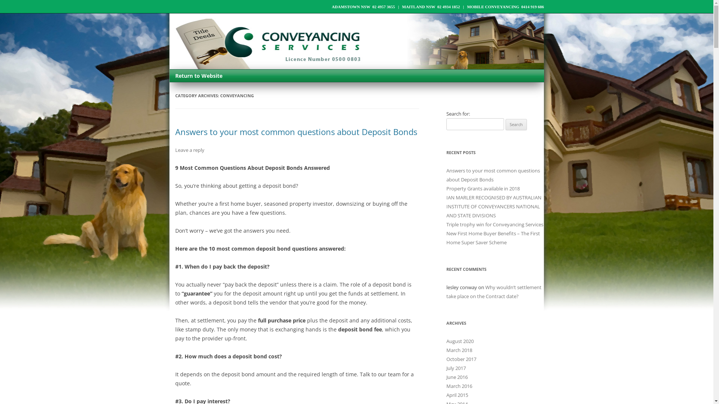  Describe the element at coordinates (516, 125) in the screenshot. I see `Search` at that location.